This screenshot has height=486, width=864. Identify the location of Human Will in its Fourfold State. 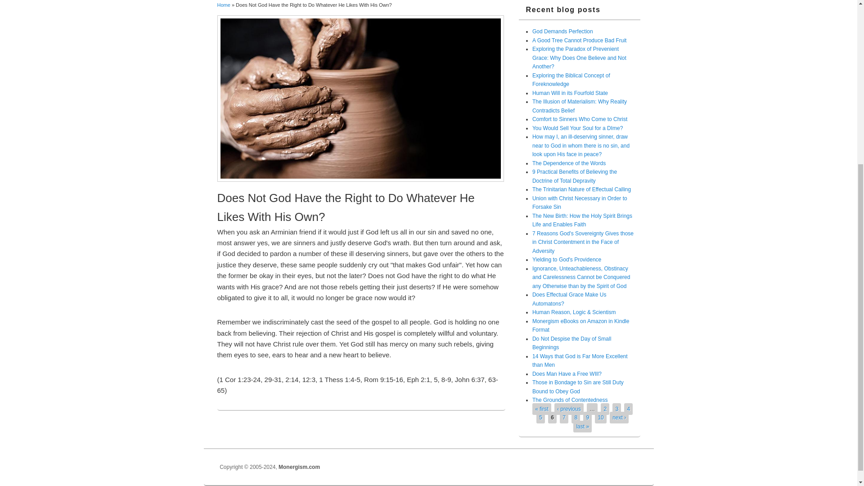
(570, 93).